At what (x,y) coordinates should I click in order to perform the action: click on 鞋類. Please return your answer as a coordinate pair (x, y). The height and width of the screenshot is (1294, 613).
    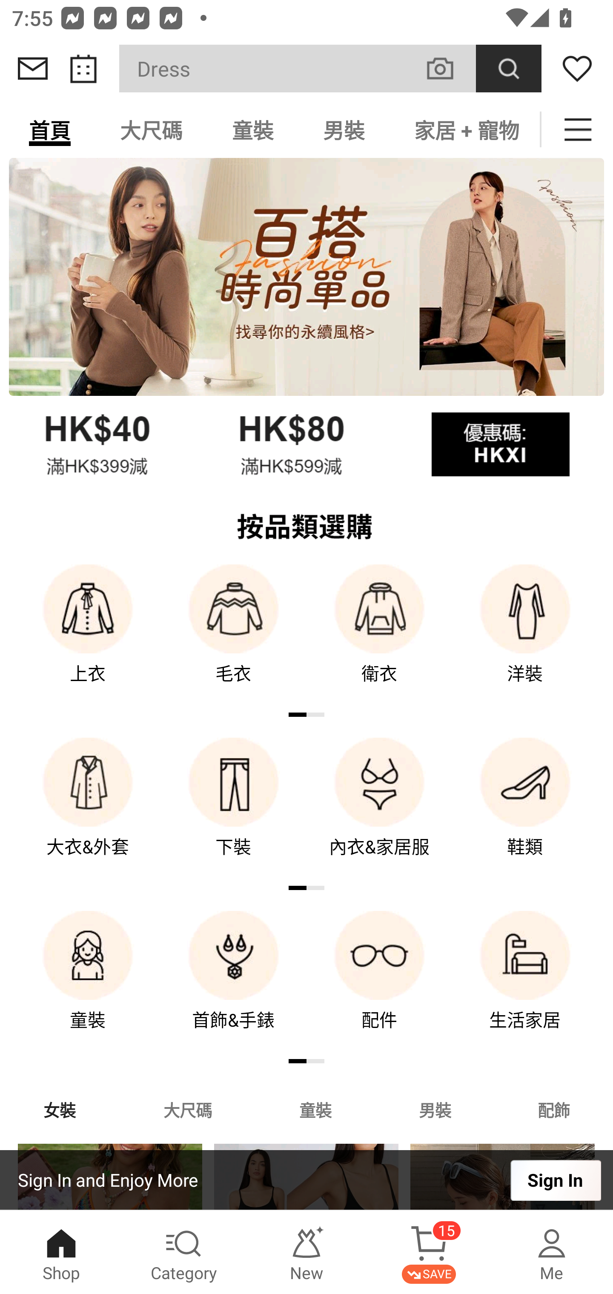
    Looking at the image, I should click on (525, 809).